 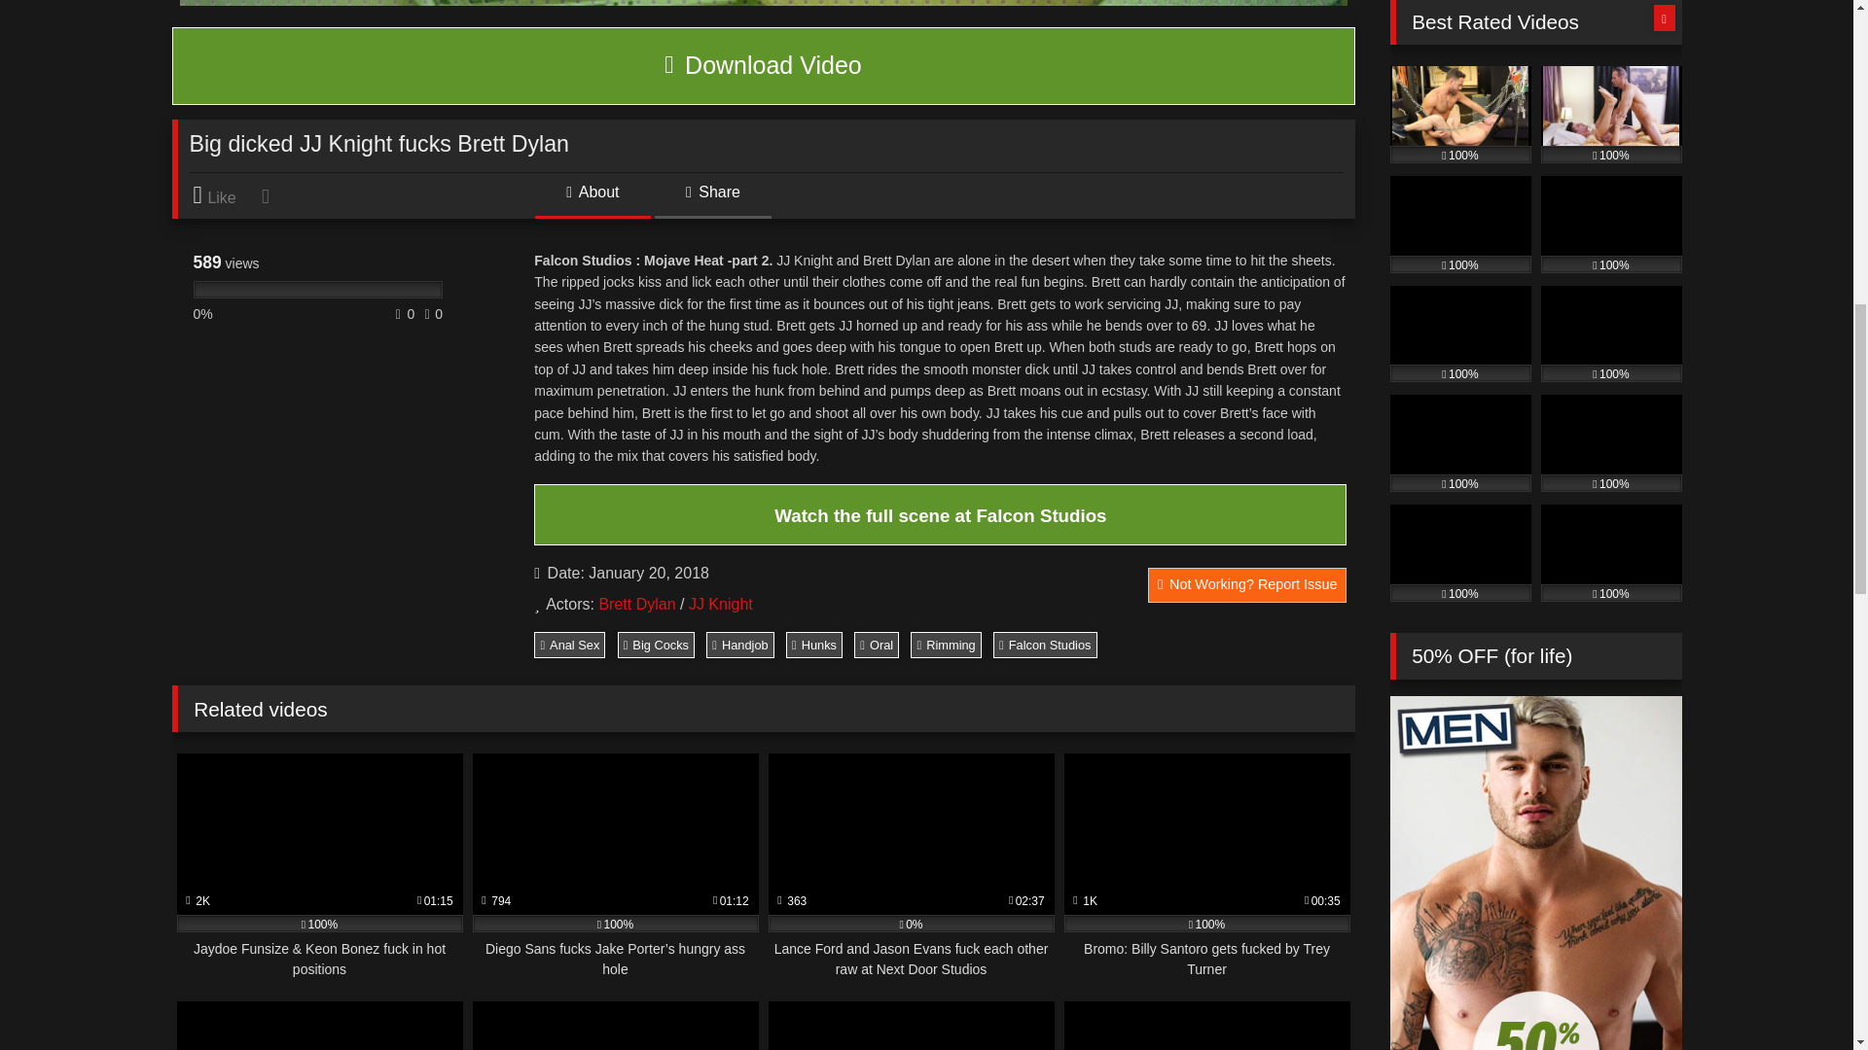 I want to click on JJ Knight, so click(x=720, y=604).